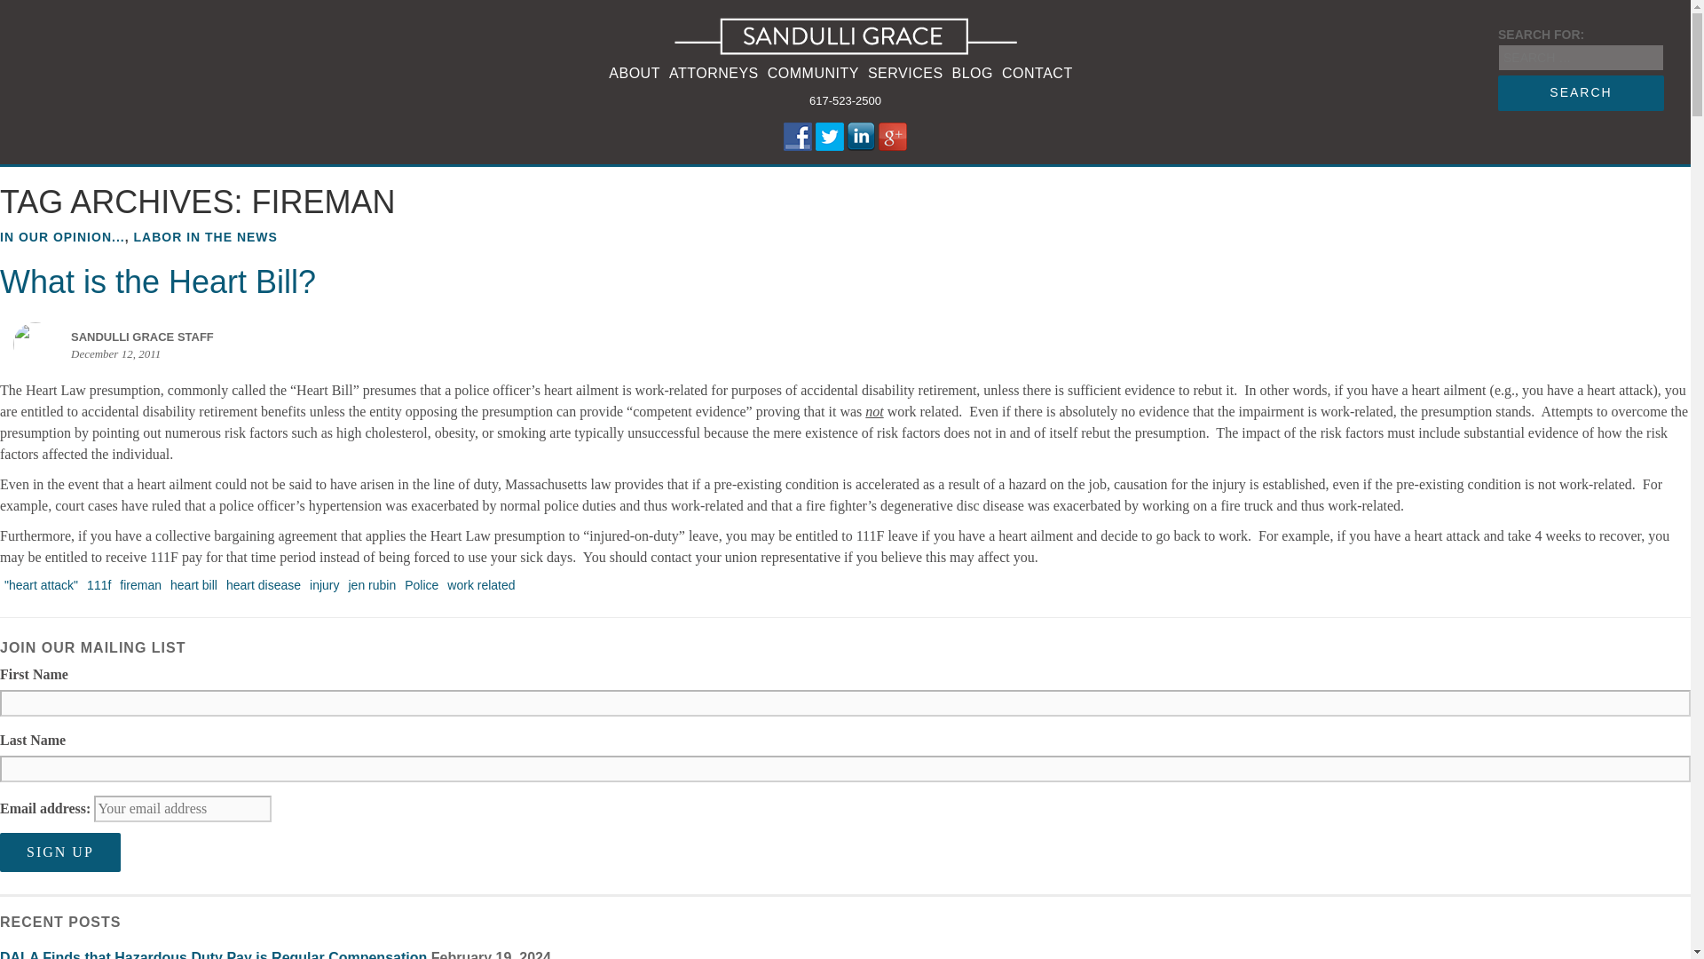 Image resolution: width=1704 pixels, height=959 pixels. What do you see at coordinates (263, 585) in the screenshot?
I see `heart disease` at bounding box center [263, 585].